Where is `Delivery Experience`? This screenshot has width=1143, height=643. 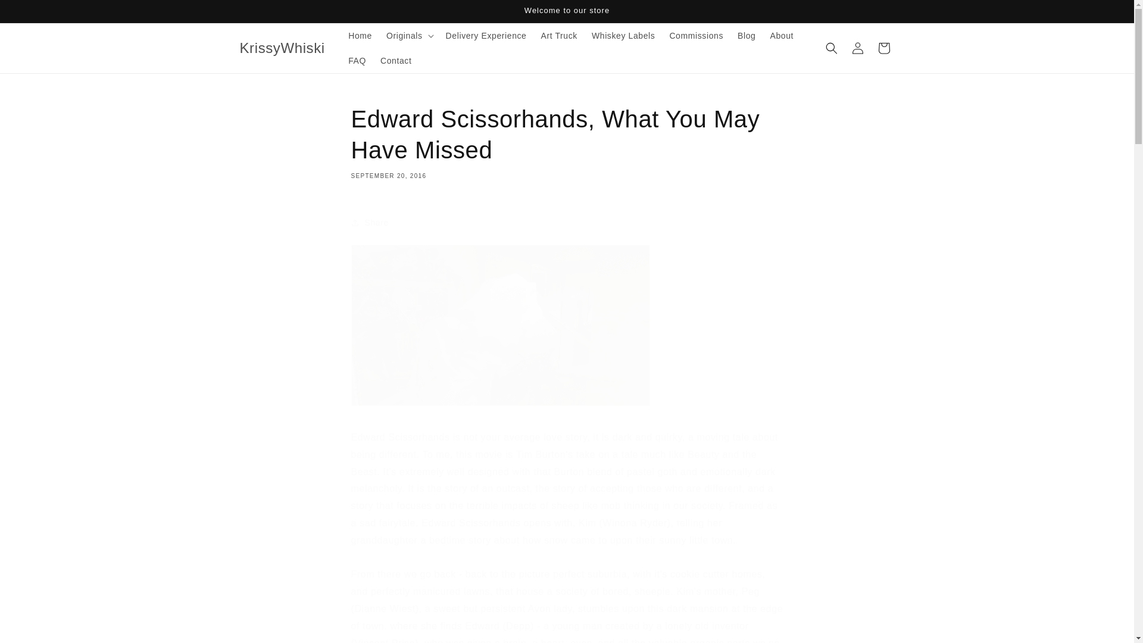
Delivery Experience is located at coordinates (486, 36).